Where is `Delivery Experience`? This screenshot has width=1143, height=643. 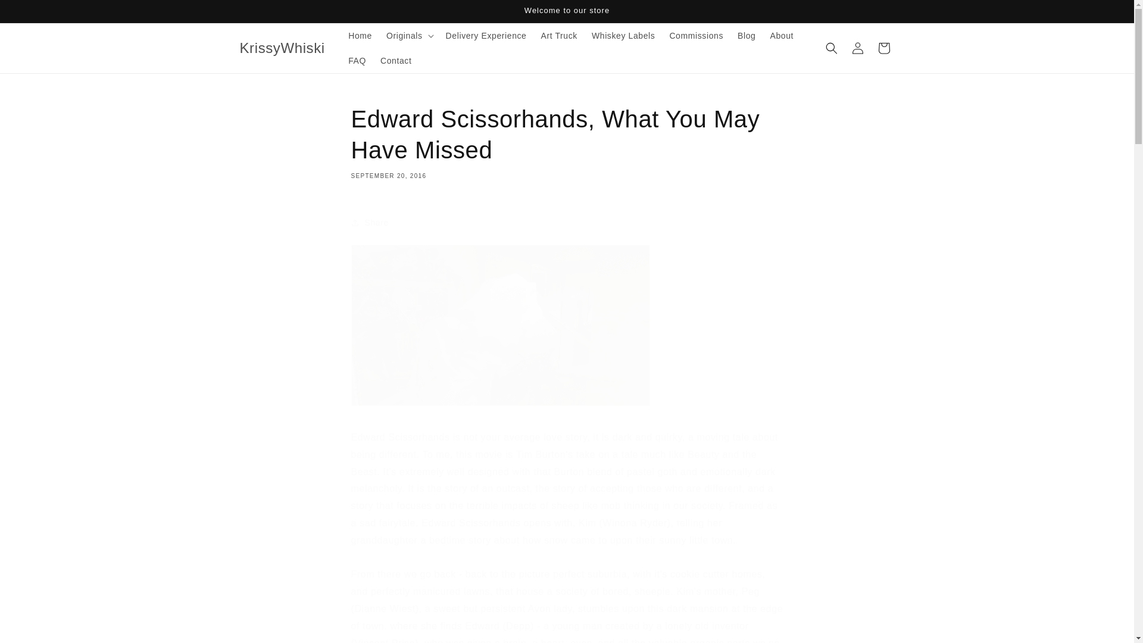
Delivery Experience is located at coordinates (486, 36).